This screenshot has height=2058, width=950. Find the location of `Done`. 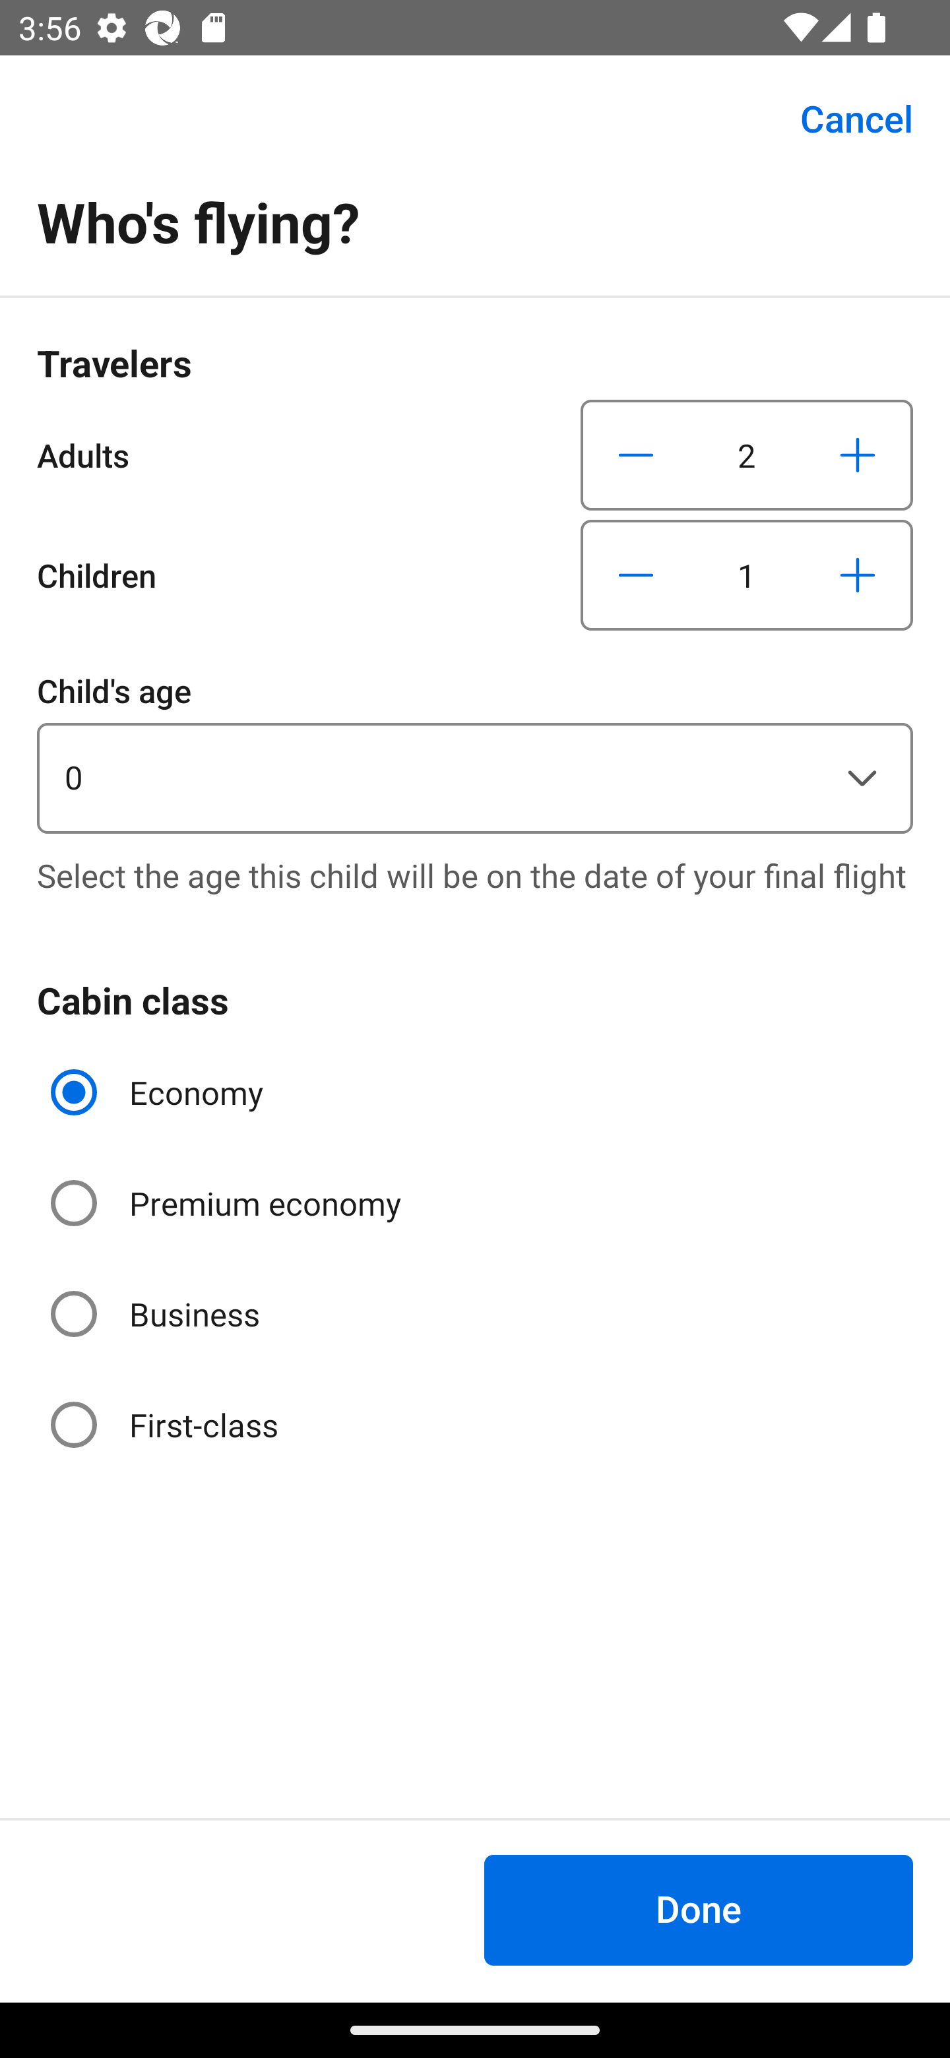

Done is located at coordinates (698, 1910).